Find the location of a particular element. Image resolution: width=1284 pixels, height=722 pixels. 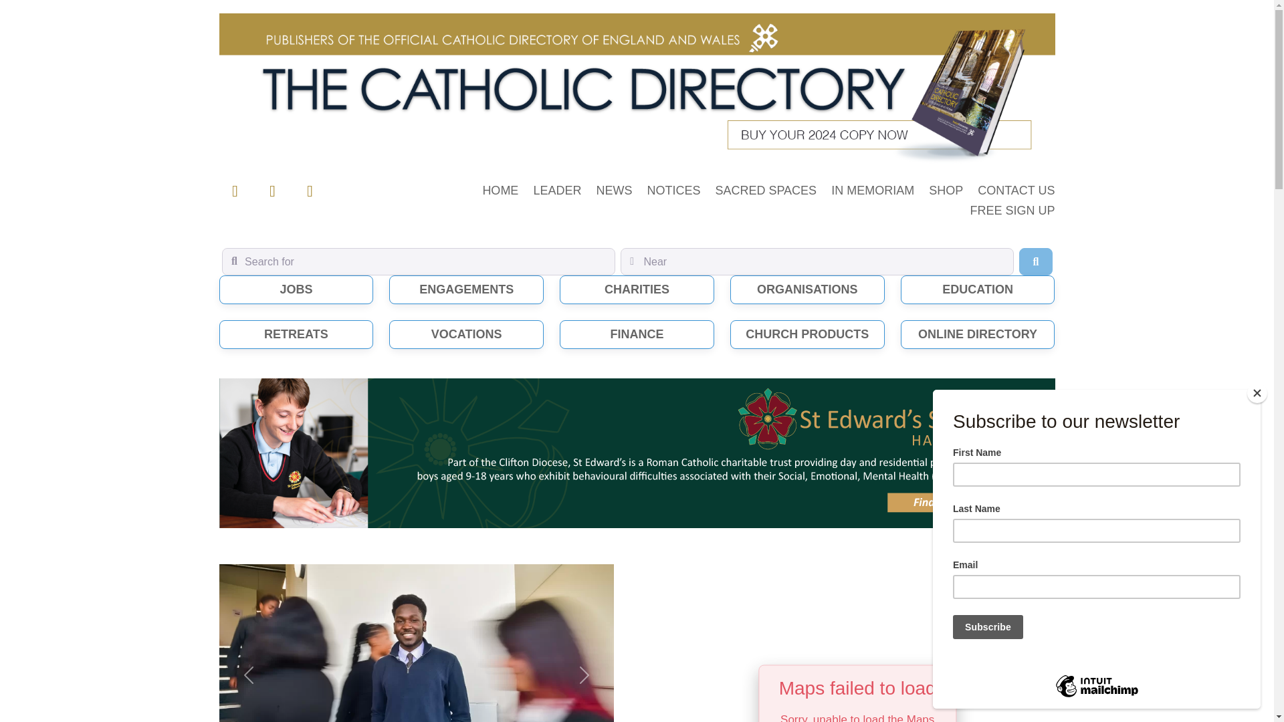

LEADER is located at coordinates (556, 193).